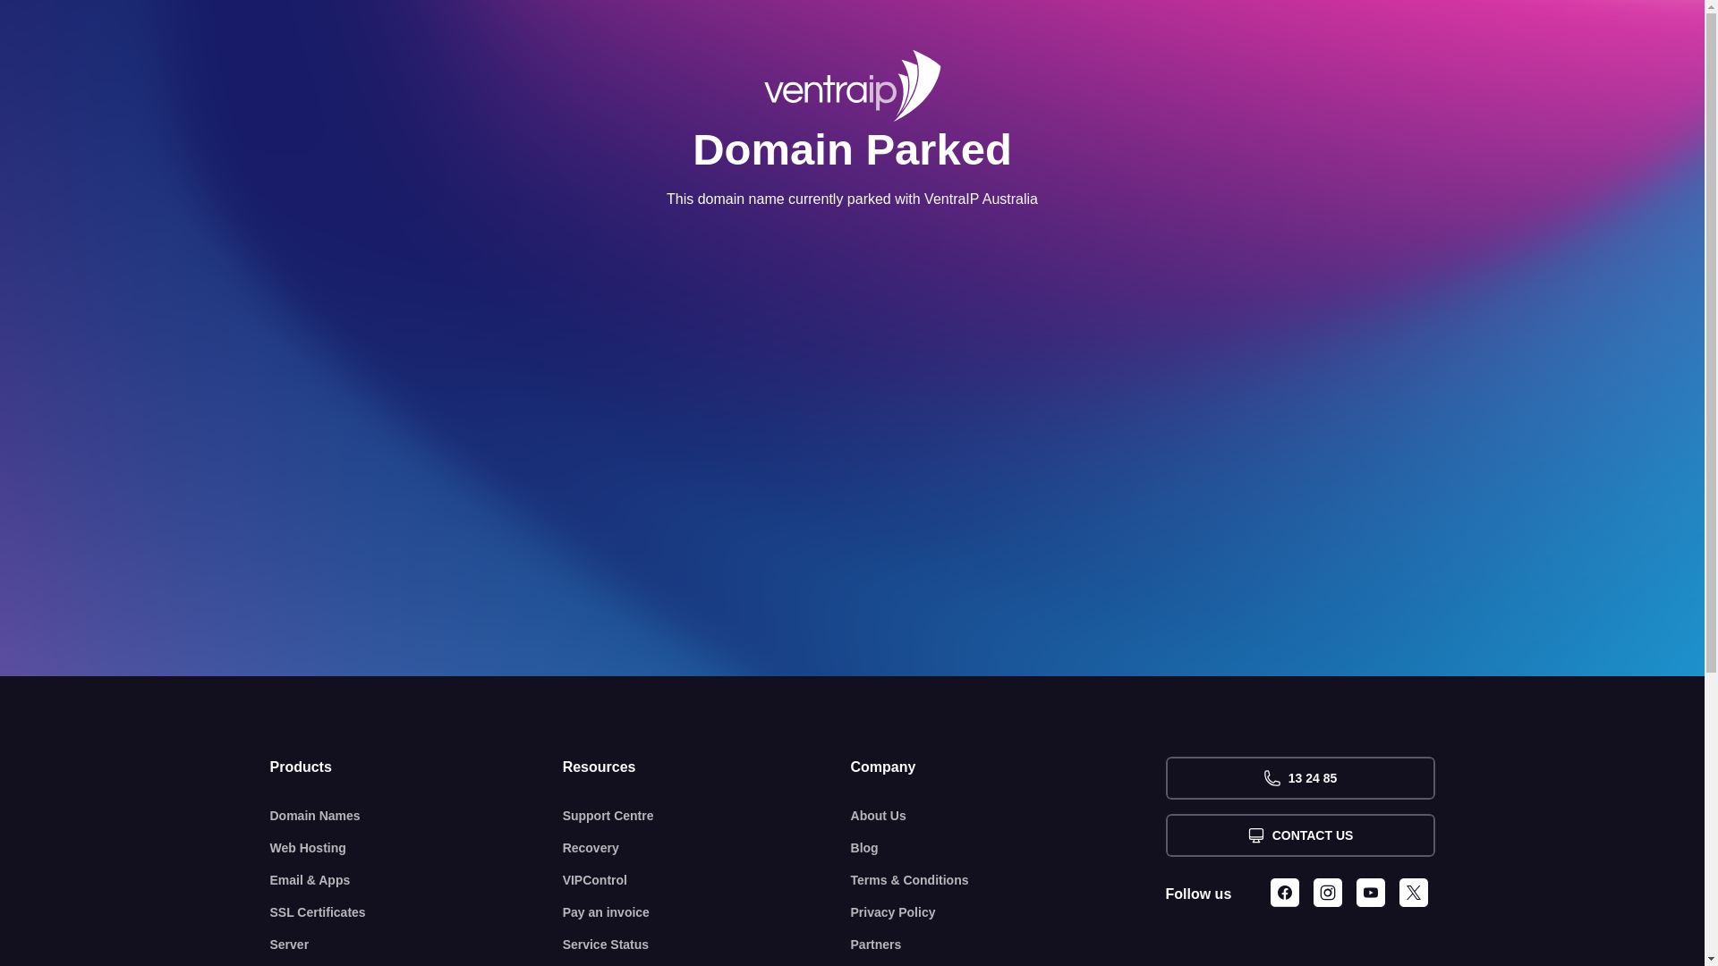  What do you see at coordinates (1299, 835) in the screenshot?
I see `CONTACT US` at bounding box center [1299, 835].